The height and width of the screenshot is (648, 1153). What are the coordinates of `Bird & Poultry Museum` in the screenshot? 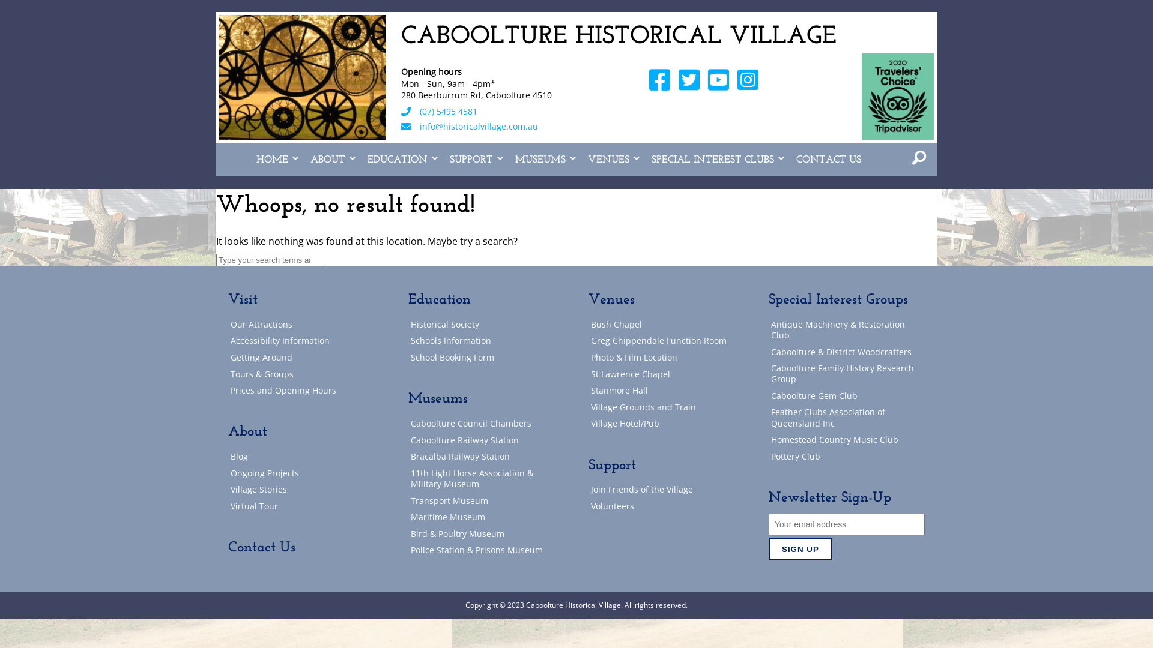 It's located at (486, 534).